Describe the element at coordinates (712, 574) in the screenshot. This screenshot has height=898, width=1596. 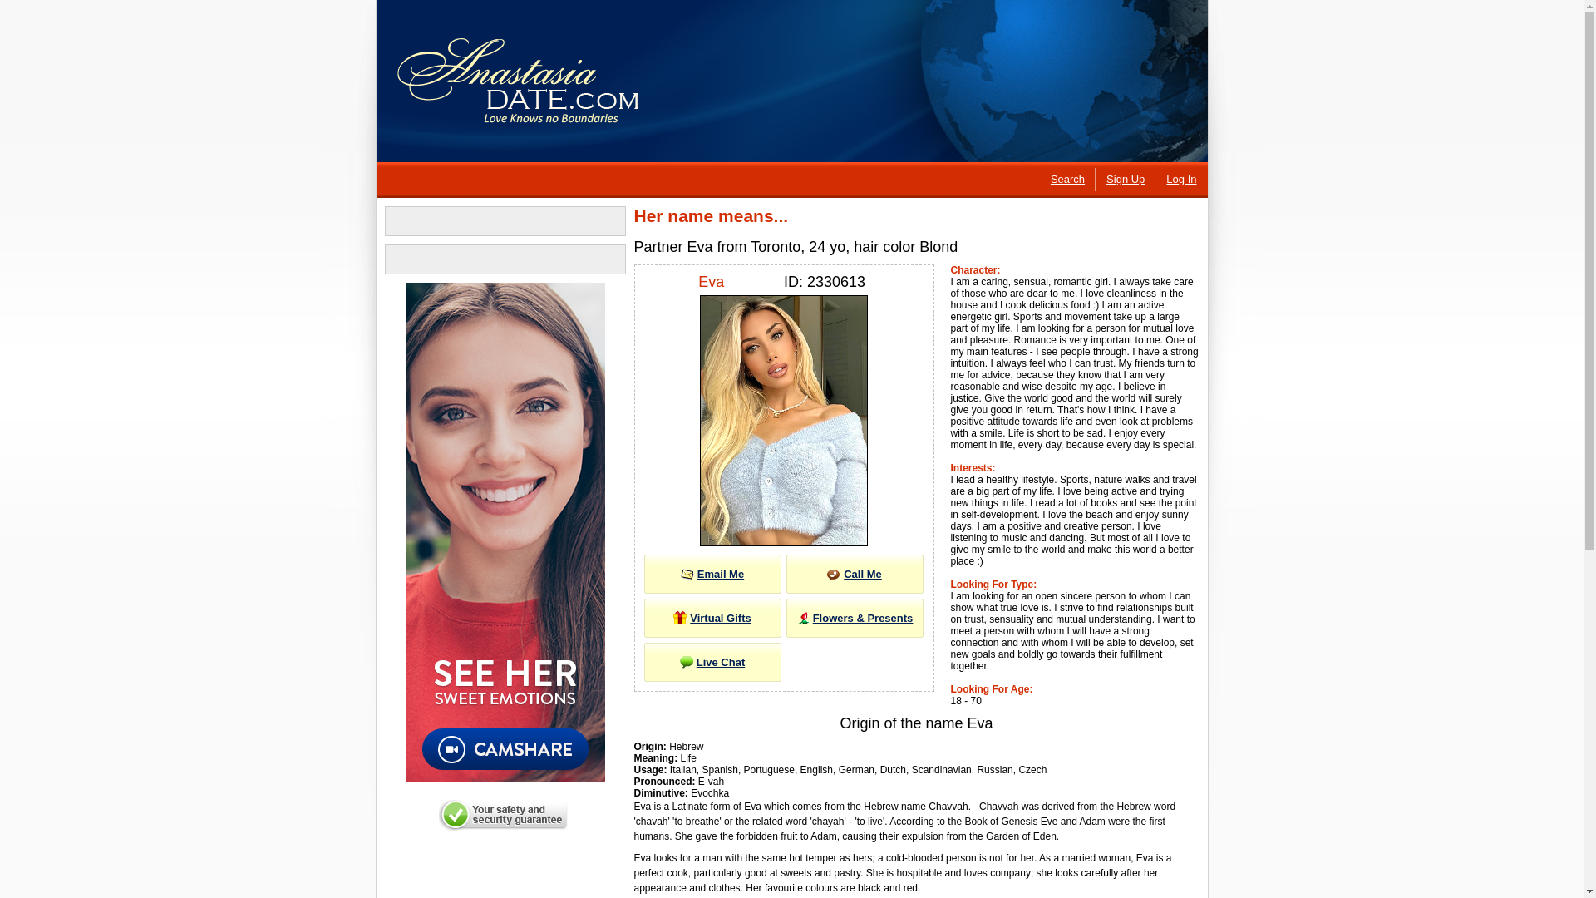
I see `Send a letter to Eva via AnastasiaDate mailing system` at that location.